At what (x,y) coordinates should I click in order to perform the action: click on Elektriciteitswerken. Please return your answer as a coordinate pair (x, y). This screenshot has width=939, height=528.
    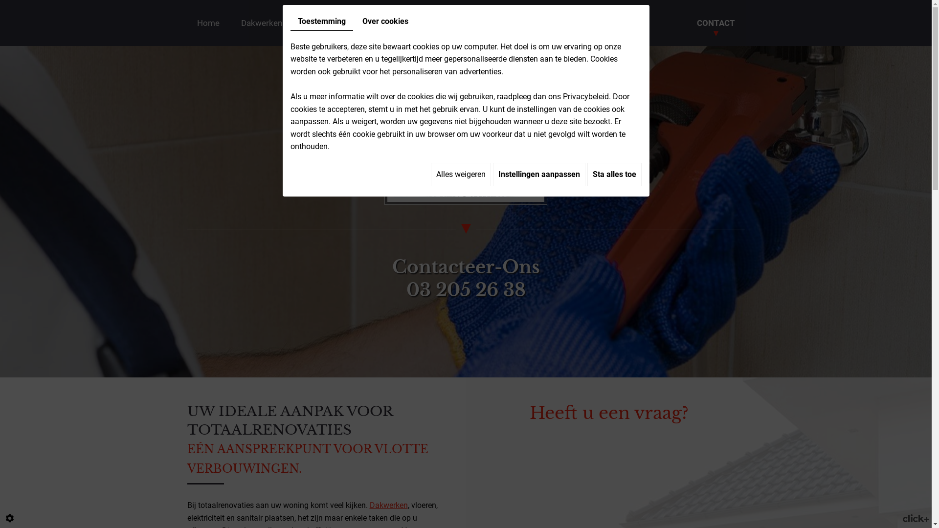
    Looking at the image, I should click on (406, 23).